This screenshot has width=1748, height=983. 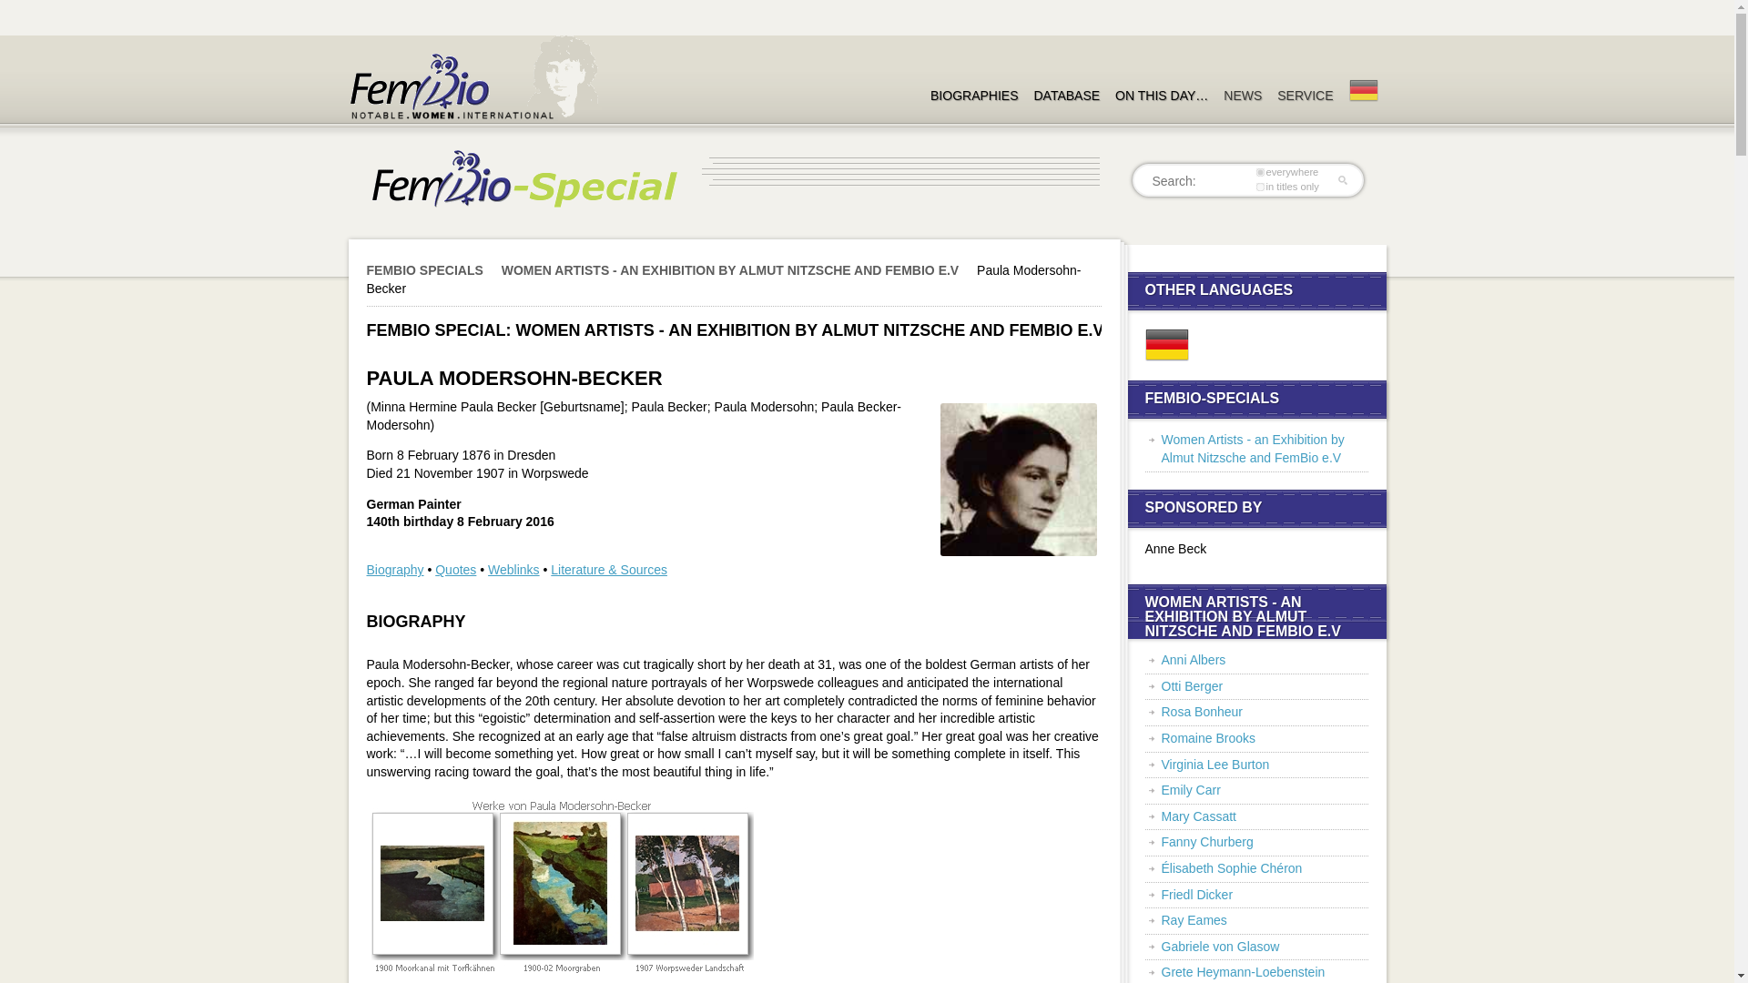 I want to click on DATABASE, so click(x=1067, y=78).